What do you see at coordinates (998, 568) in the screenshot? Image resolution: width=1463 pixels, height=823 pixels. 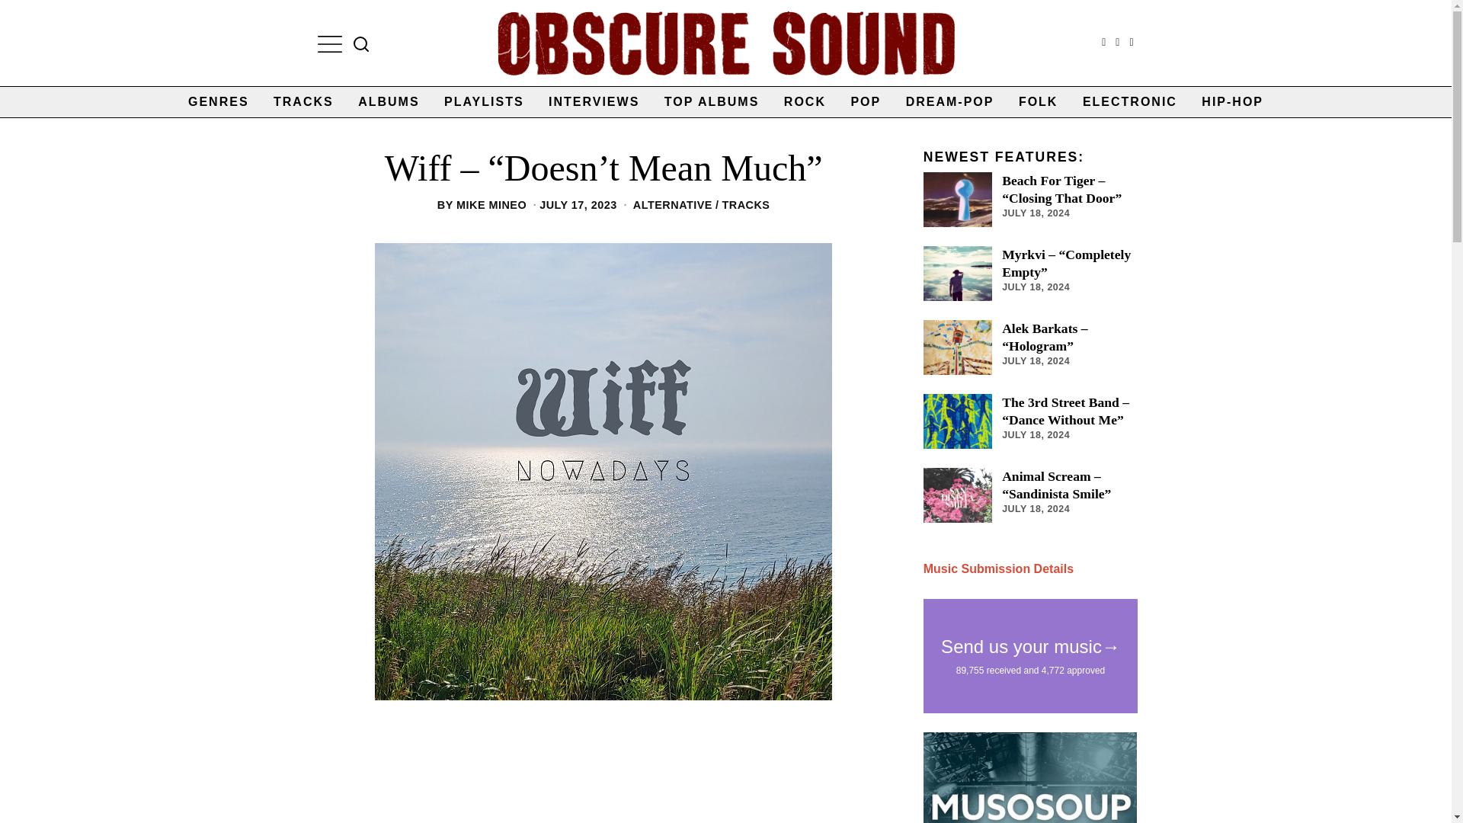 I see `Send music` at bounding box center [998, 568].